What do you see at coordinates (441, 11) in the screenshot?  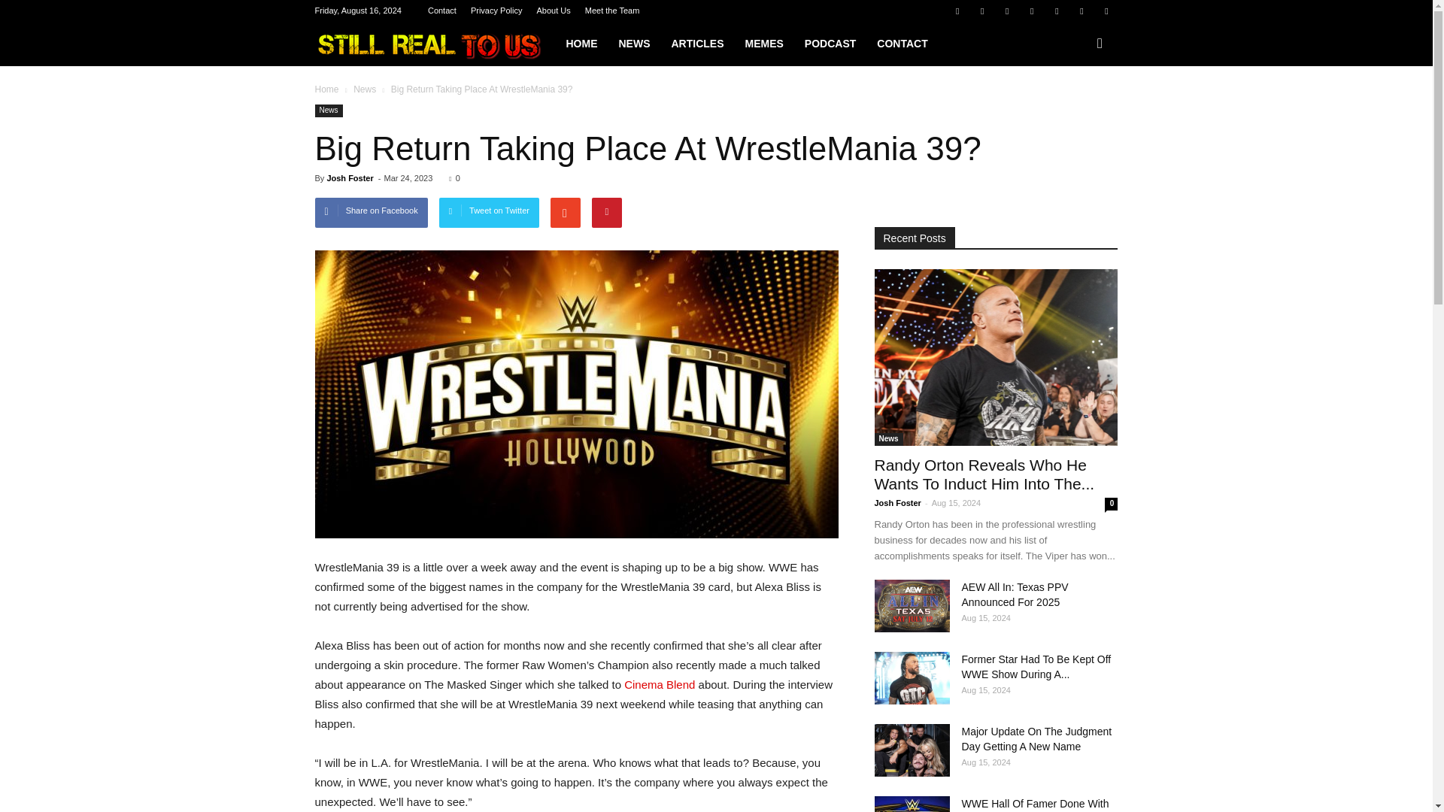 I see `Contact` at bounding box center [441, 11].